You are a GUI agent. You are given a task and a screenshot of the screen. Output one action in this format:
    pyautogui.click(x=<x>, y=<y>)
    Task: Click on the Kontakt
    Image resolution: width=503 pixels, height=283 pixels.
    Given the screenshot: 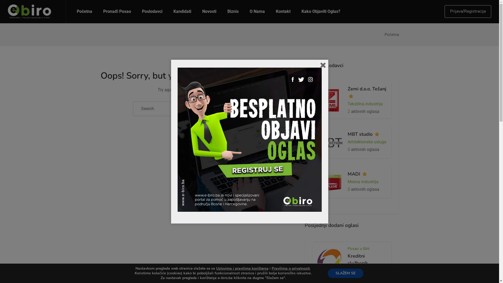 What is the action you would take?
    pyautogui.click(x=283, y=12)
    